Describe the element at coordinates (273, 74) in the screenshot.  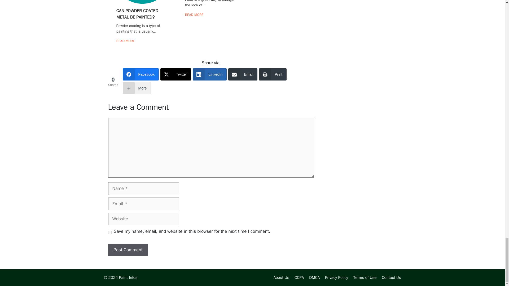
I see `Print` at that location.